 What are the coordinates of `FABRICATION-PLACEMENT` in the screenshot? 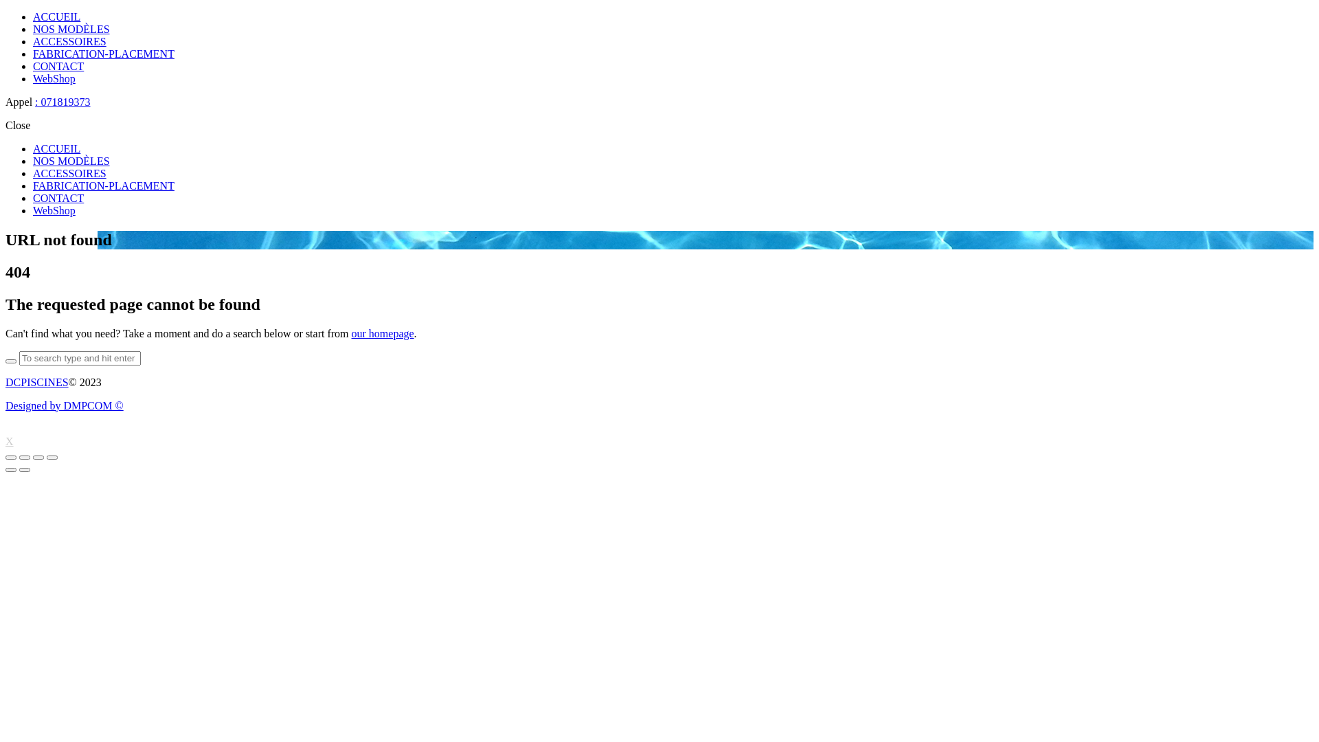 It's located at (104, 185).